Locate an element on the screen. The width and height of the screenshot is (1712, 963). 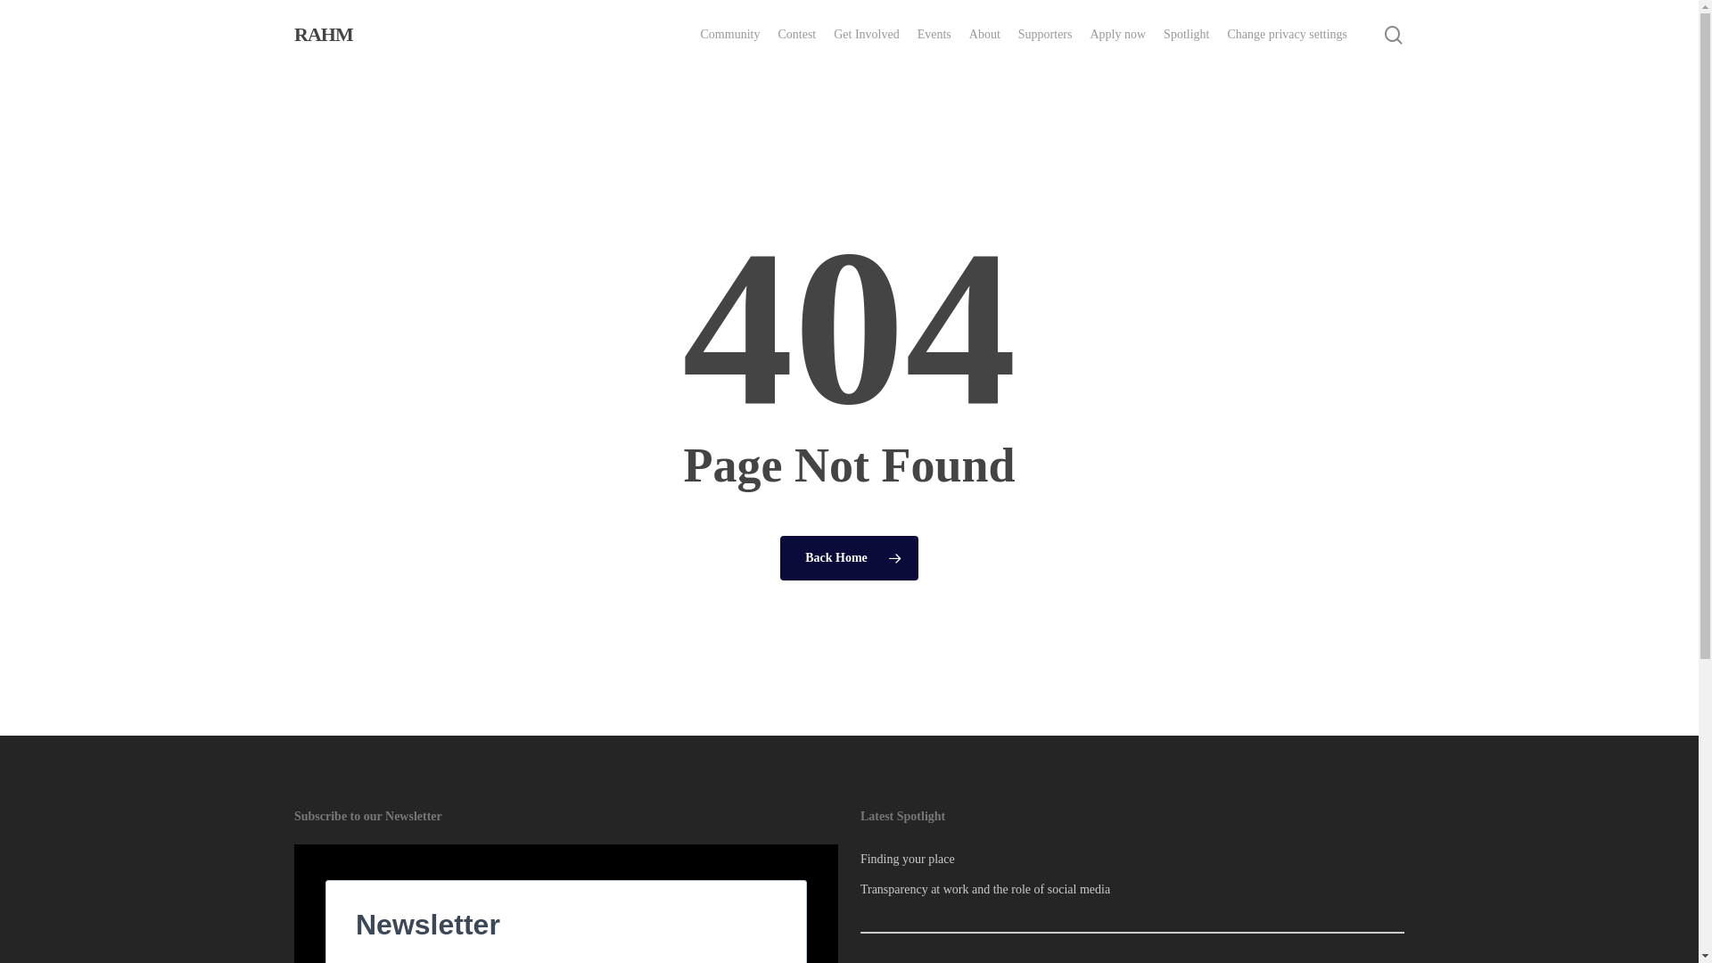
Finding your place is located at coordinates (1132, 860).